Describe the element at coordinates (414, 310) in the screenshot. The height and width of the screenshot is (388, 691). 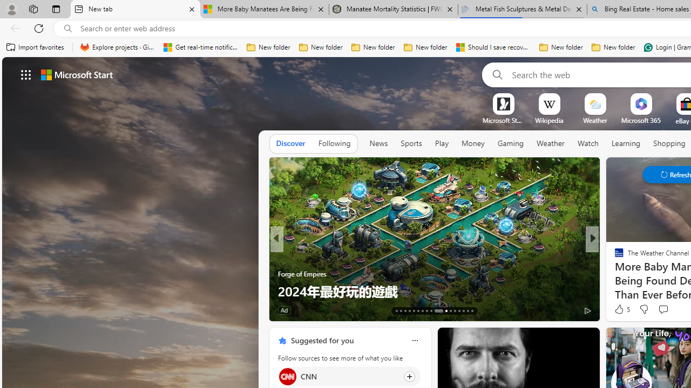
I see `AutomationID: tab-17` at that location.